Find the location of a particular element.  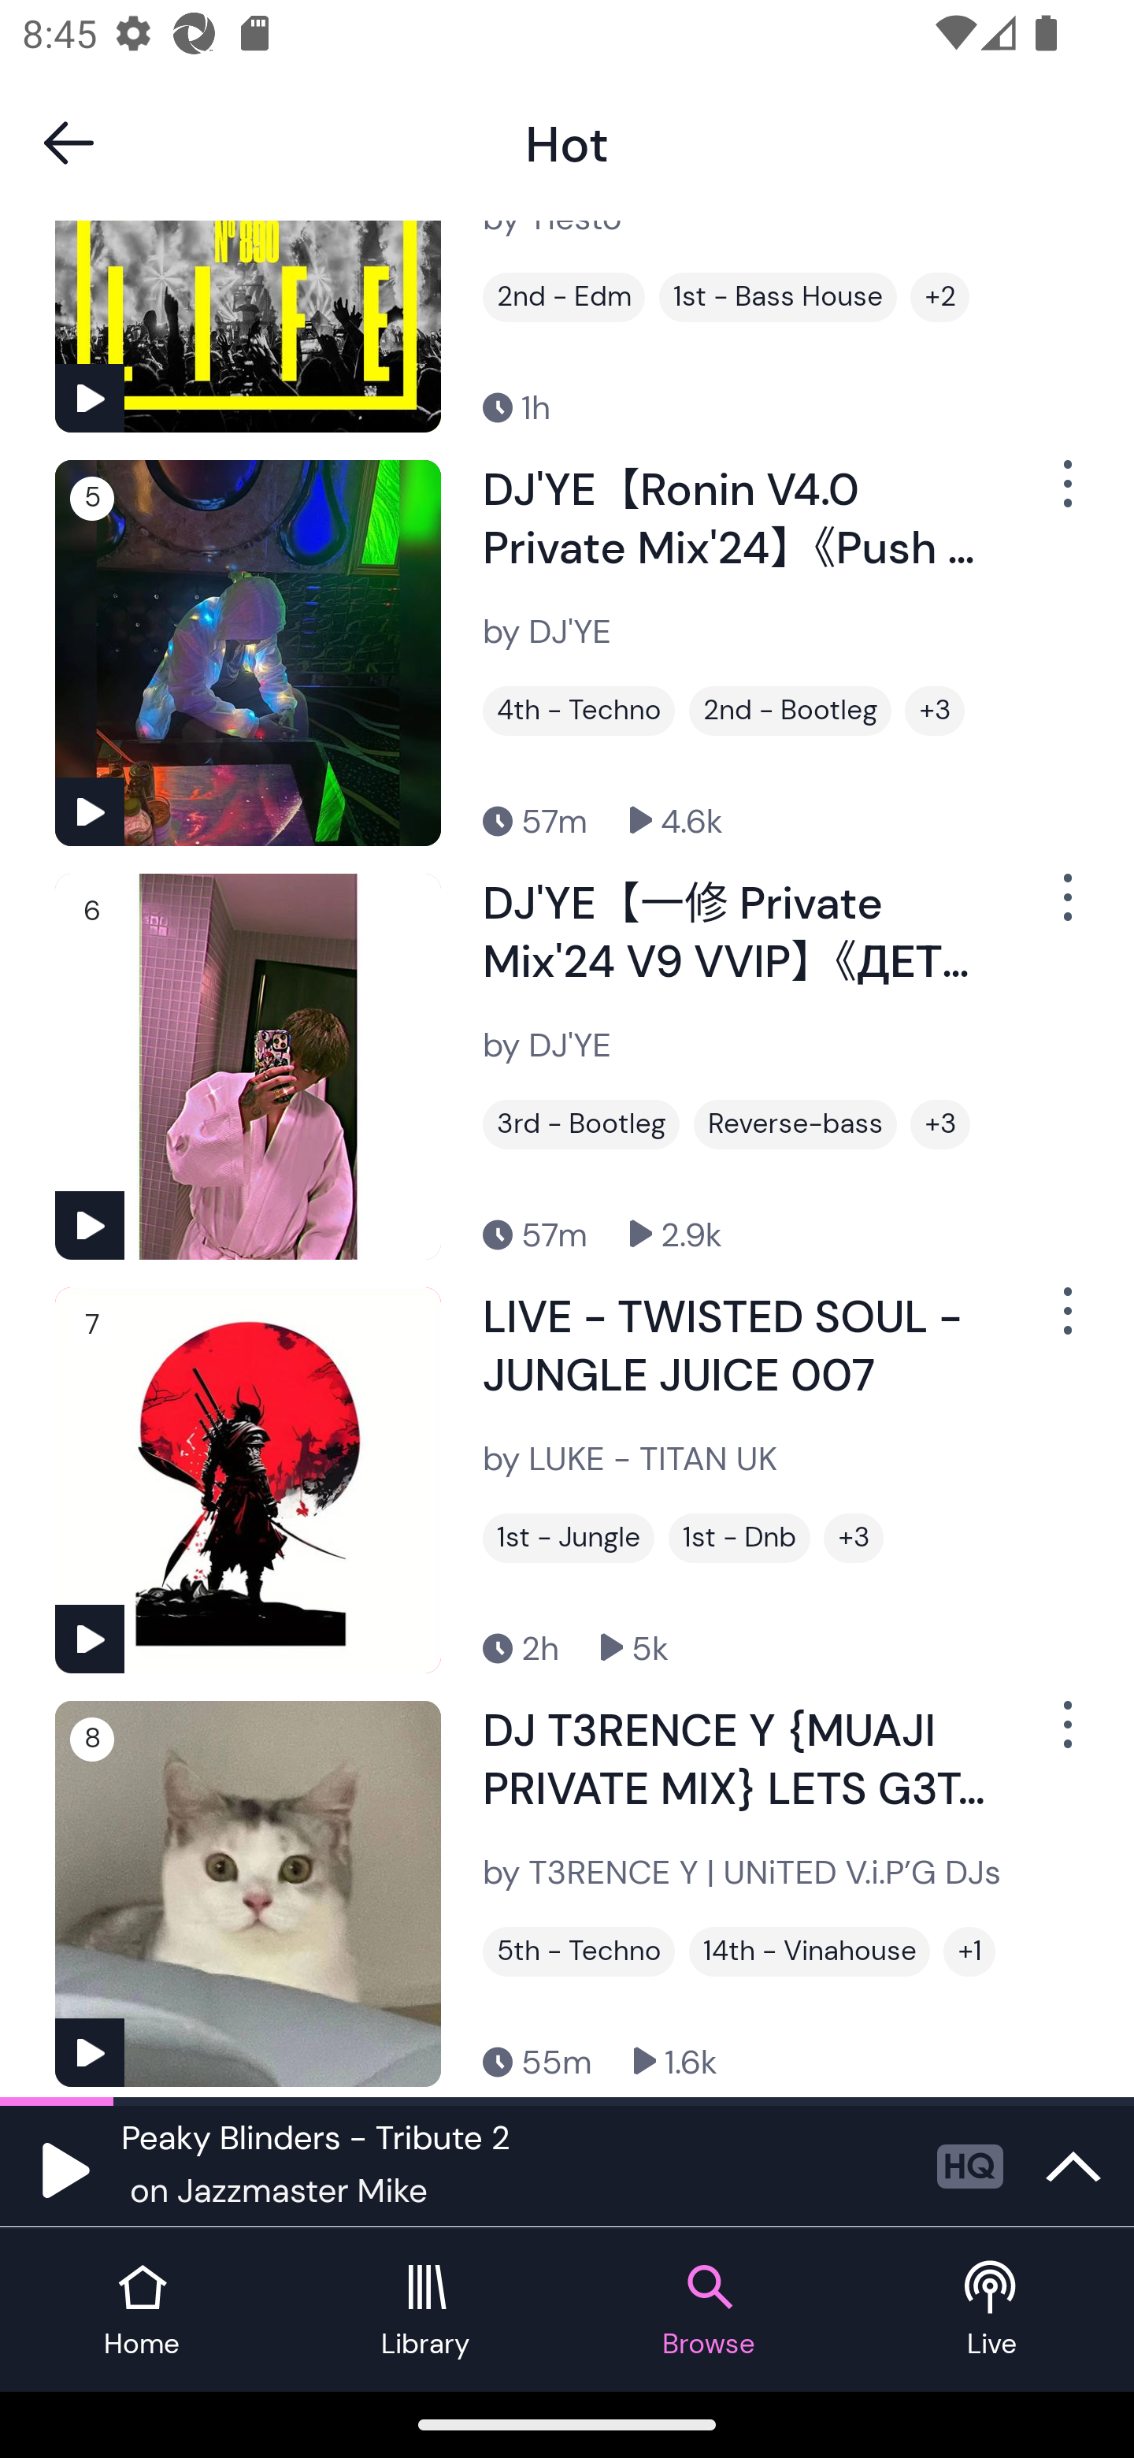

Library tab Library is located at coordinates (425, 2310).